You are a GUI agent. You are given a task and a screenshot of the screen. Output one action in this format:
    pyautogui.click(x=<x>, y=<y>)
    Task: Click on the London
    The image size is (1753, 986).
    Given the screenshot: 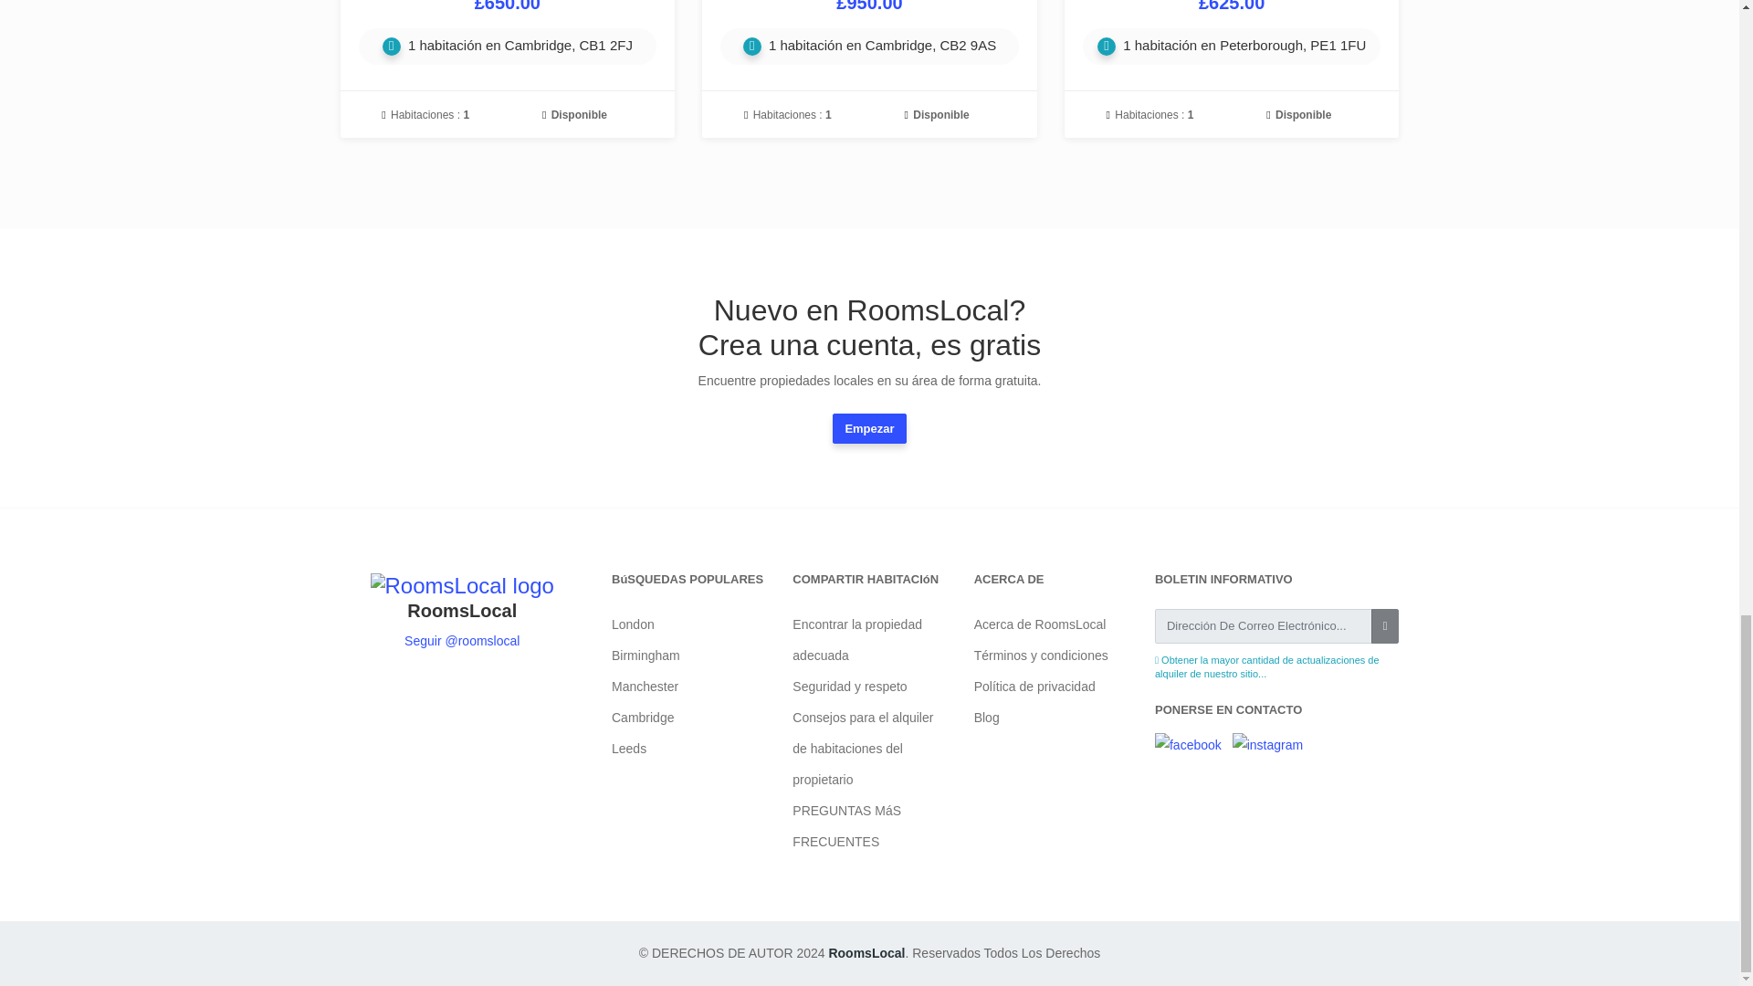 What is the action you would take?
    pyautogui.click(x=633, y=624)
    